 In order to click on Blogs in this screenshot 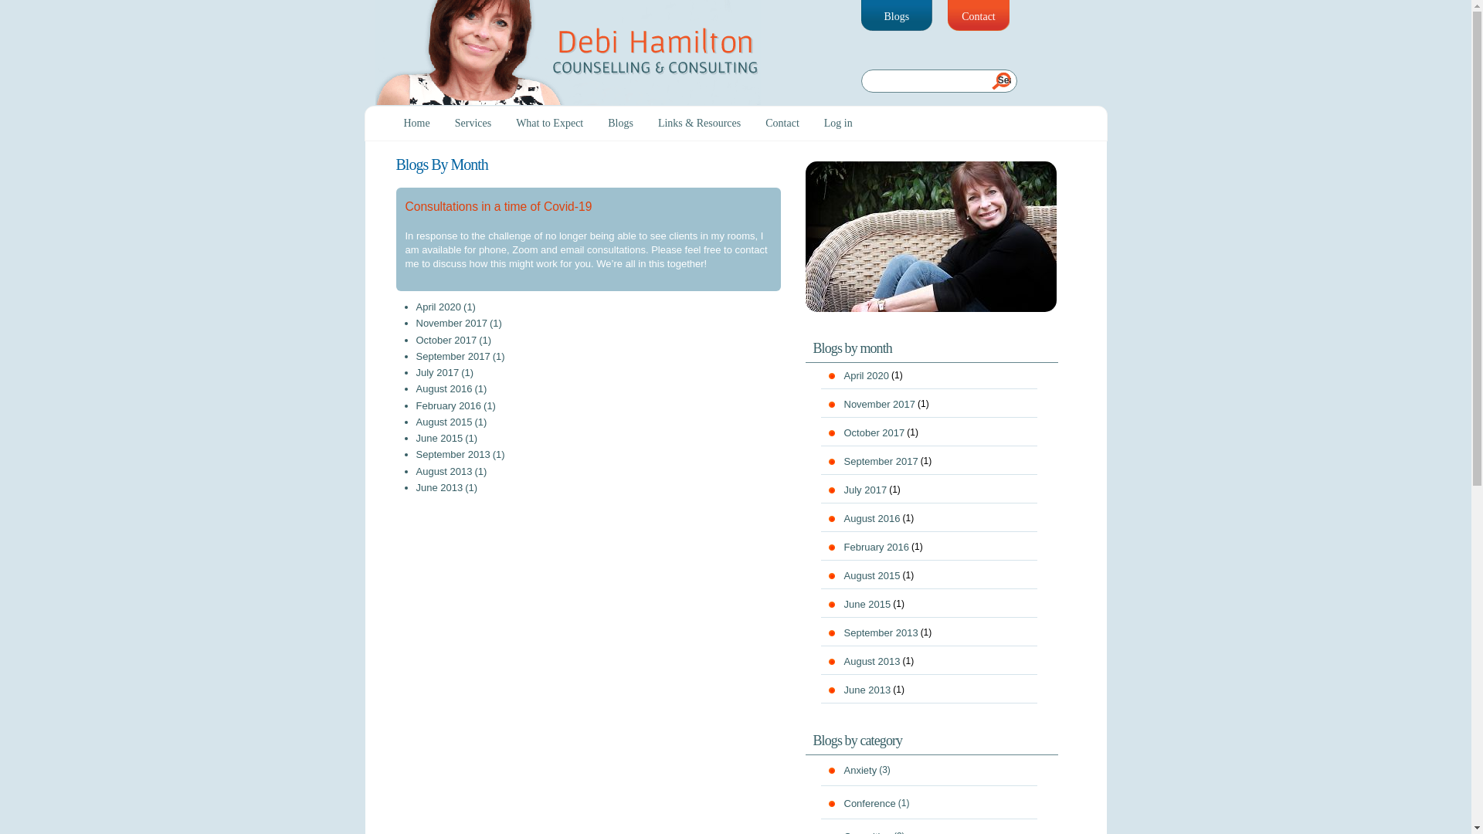, I will do `click(896, 15)`.